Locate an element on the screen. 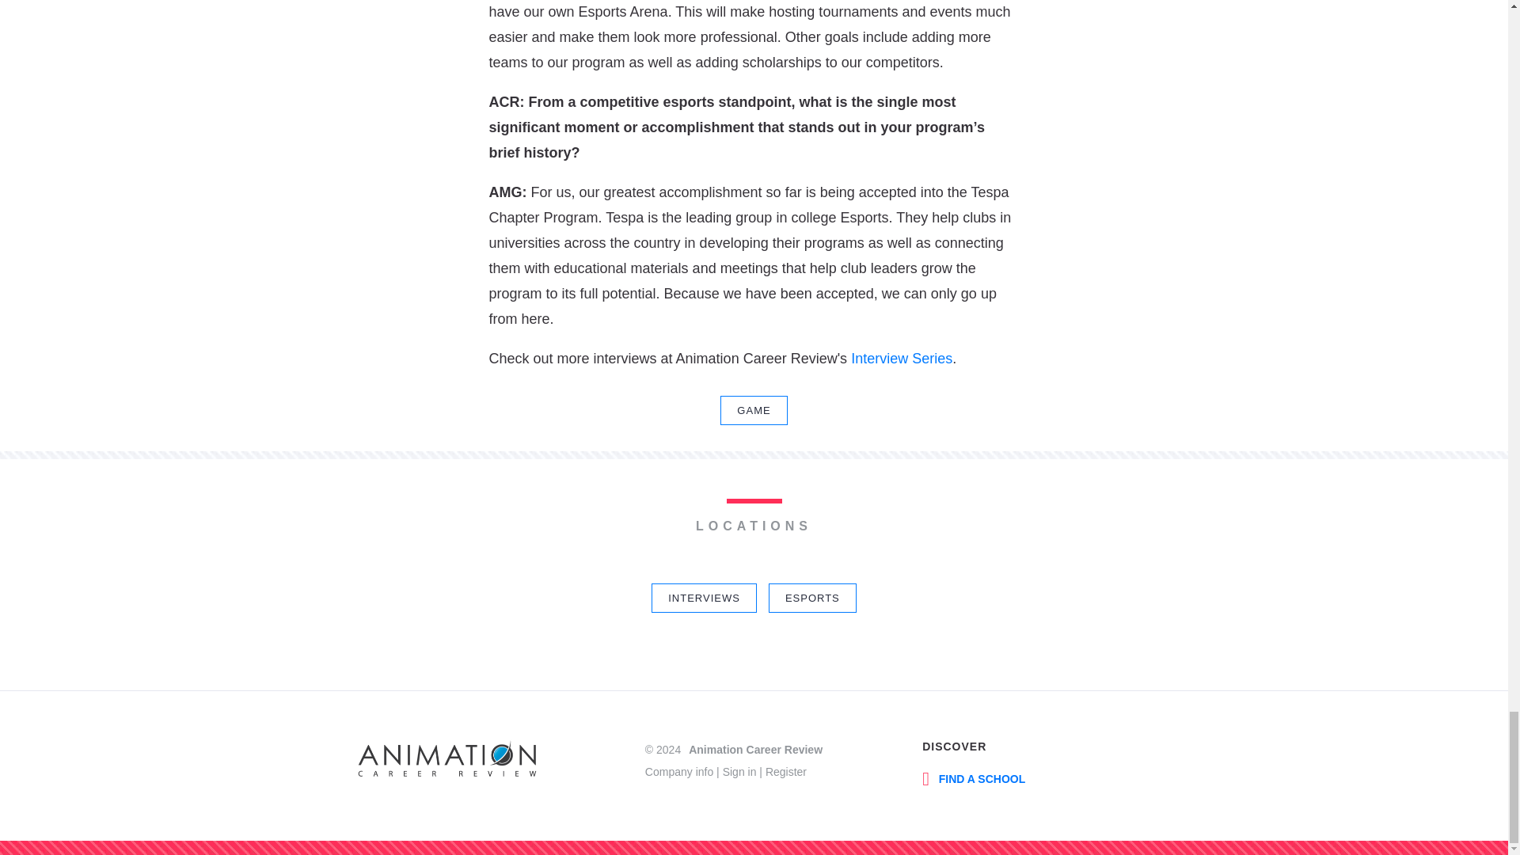 Image resolution: width=1520 pixels, height=855 pixels. INTERVIEWS is located at coordinates (705, 598).